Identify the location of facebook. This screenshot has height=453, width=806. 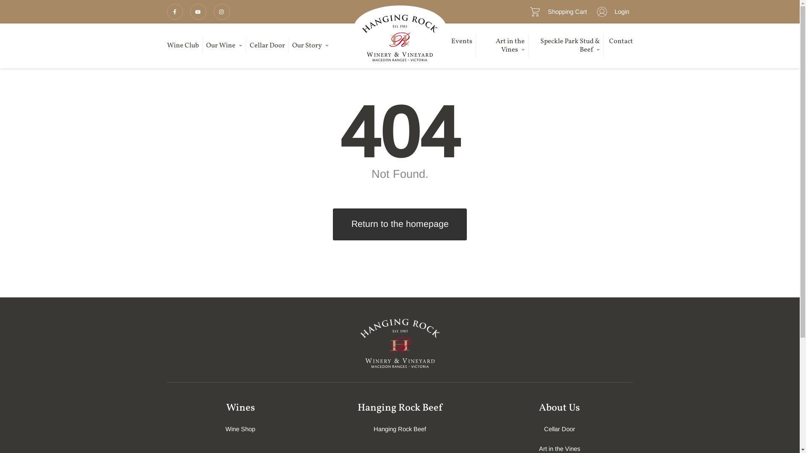
(175, 12).